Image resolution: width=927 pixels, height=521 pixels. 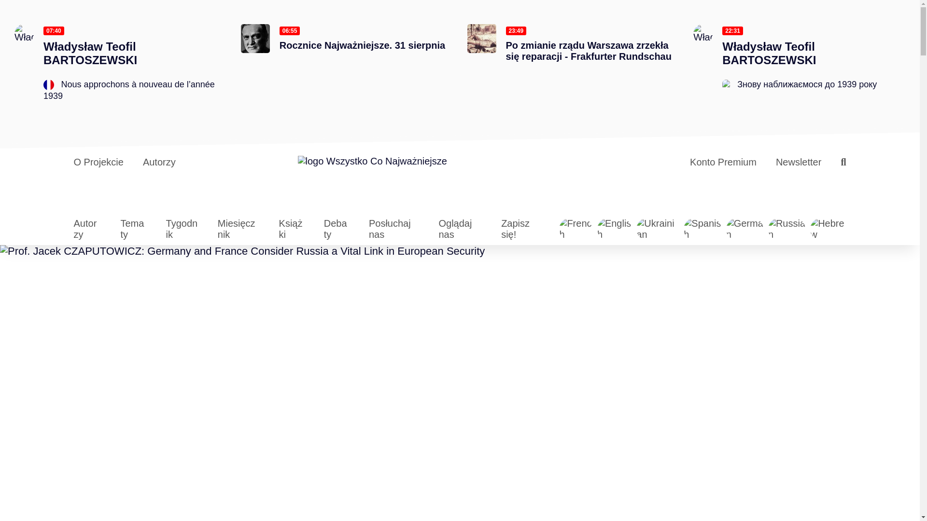 What do you see at coordinates (98, 162) in the screenshot?
I see `O Projekcie` at bounding box center [98, 162].